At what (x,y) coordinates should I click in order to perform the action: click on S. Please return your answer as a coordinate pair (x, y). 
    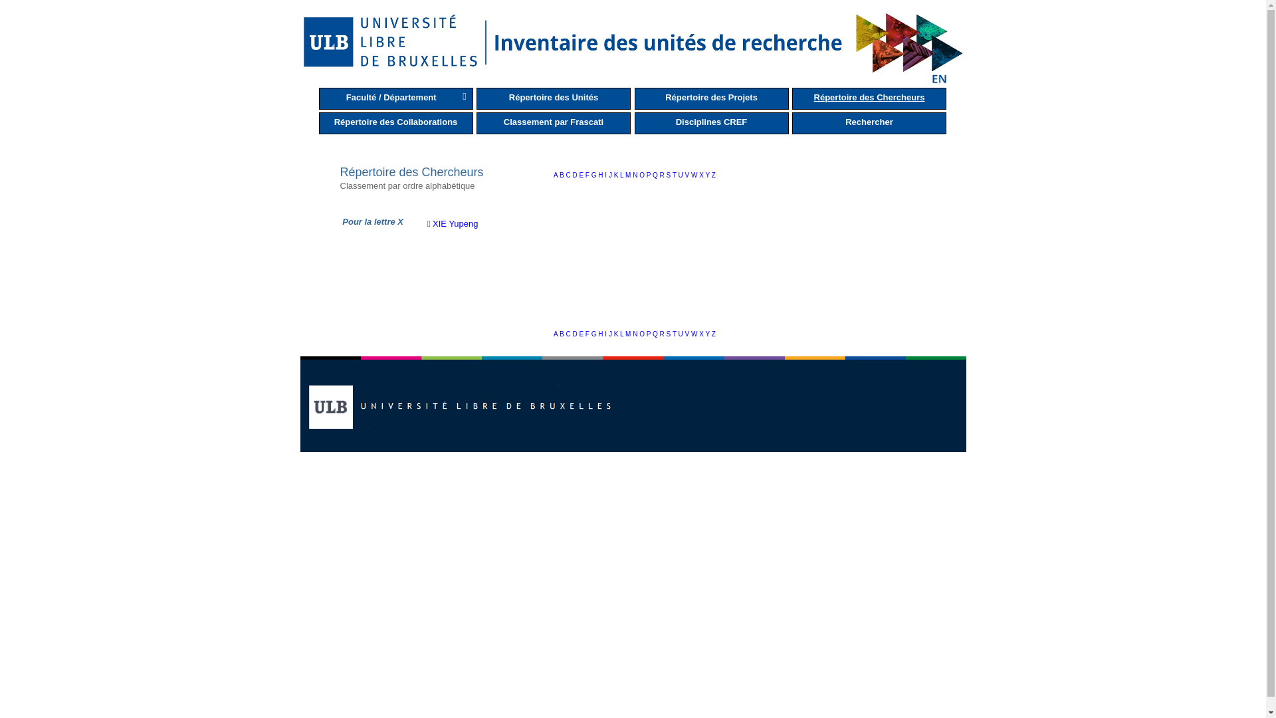
    Looking at the image, I should click on (669, 176).